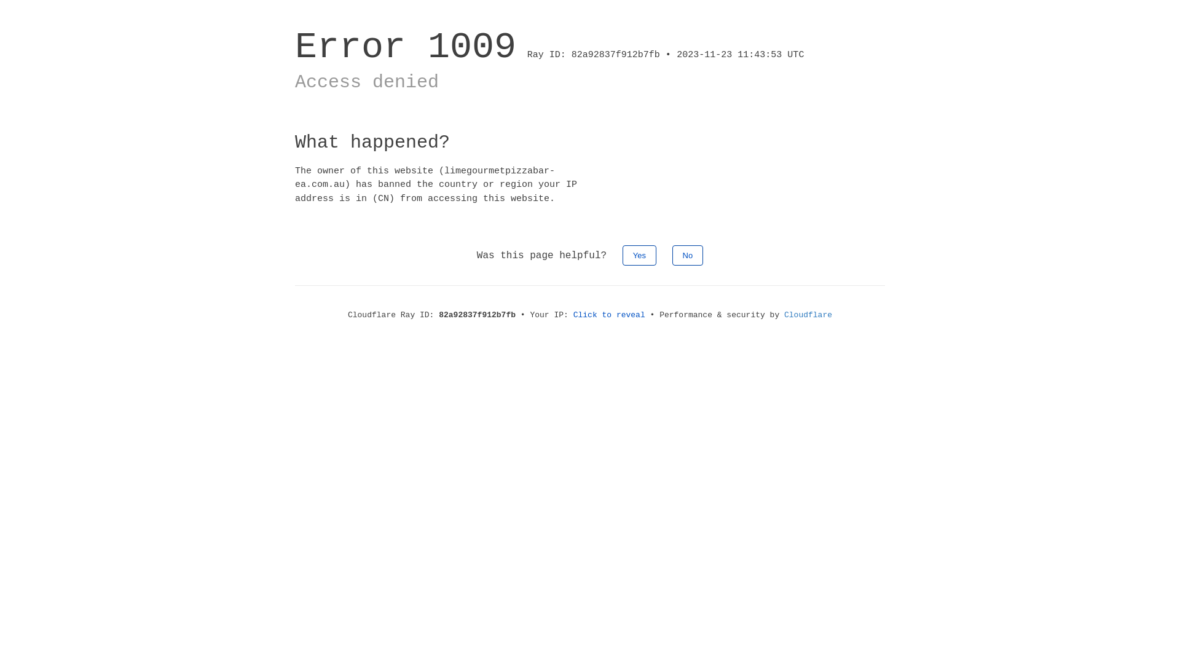  I want to click on Click to reveal, so click(610, 315).